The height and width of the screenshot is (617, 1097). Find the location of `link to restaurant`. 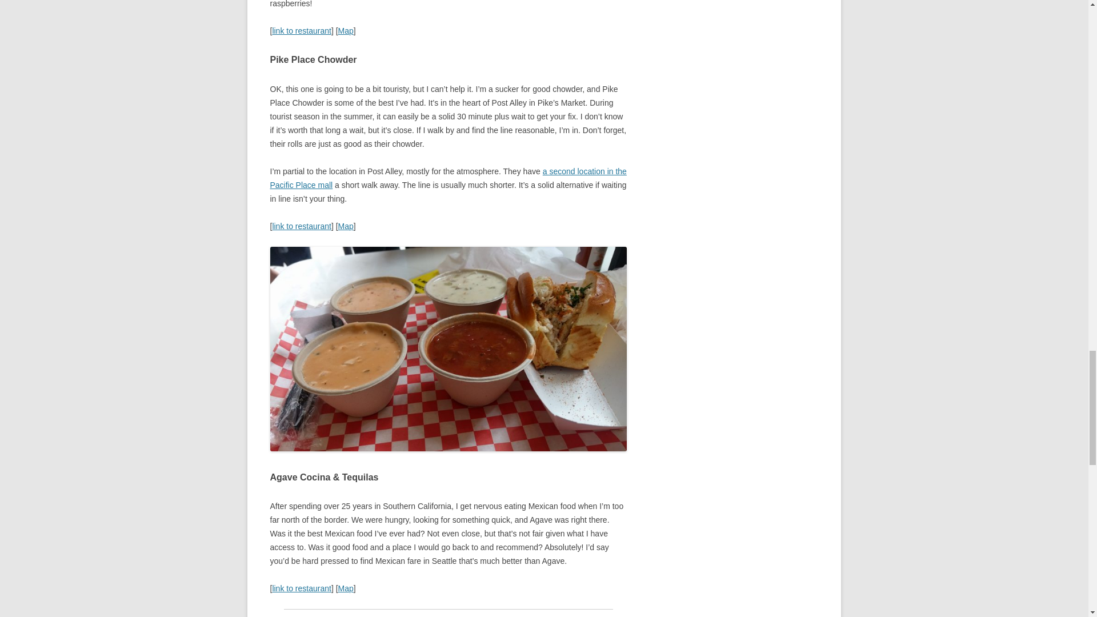

link to restaurant is located at coordinates (302, 31).